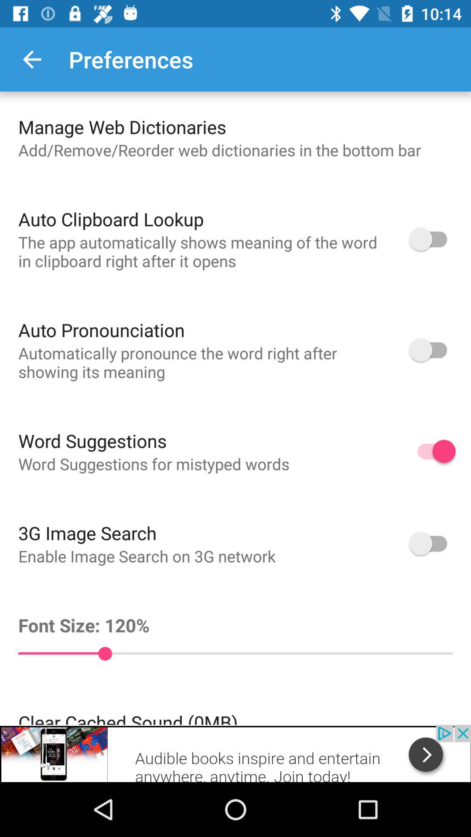  Describe the element at coordinates (432, 350) in the screenshot. I see `toggle auto pronunciation` at that location.